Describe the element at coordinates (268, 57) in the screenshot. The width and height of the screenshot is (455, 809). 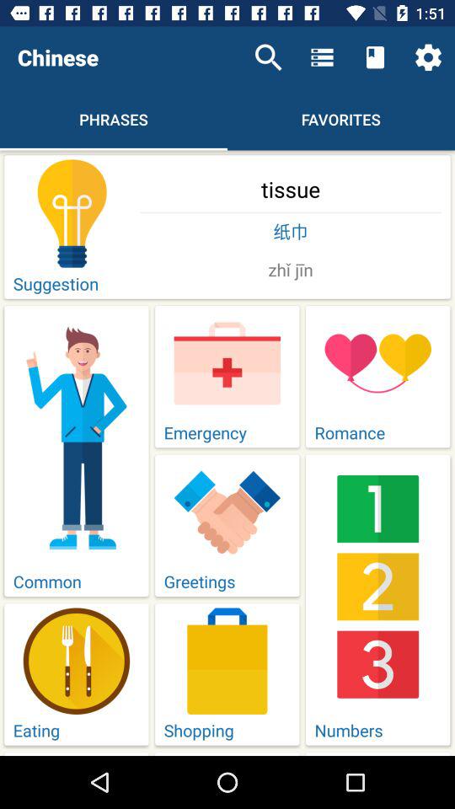
I see `choose item above the tissue item` at that location.